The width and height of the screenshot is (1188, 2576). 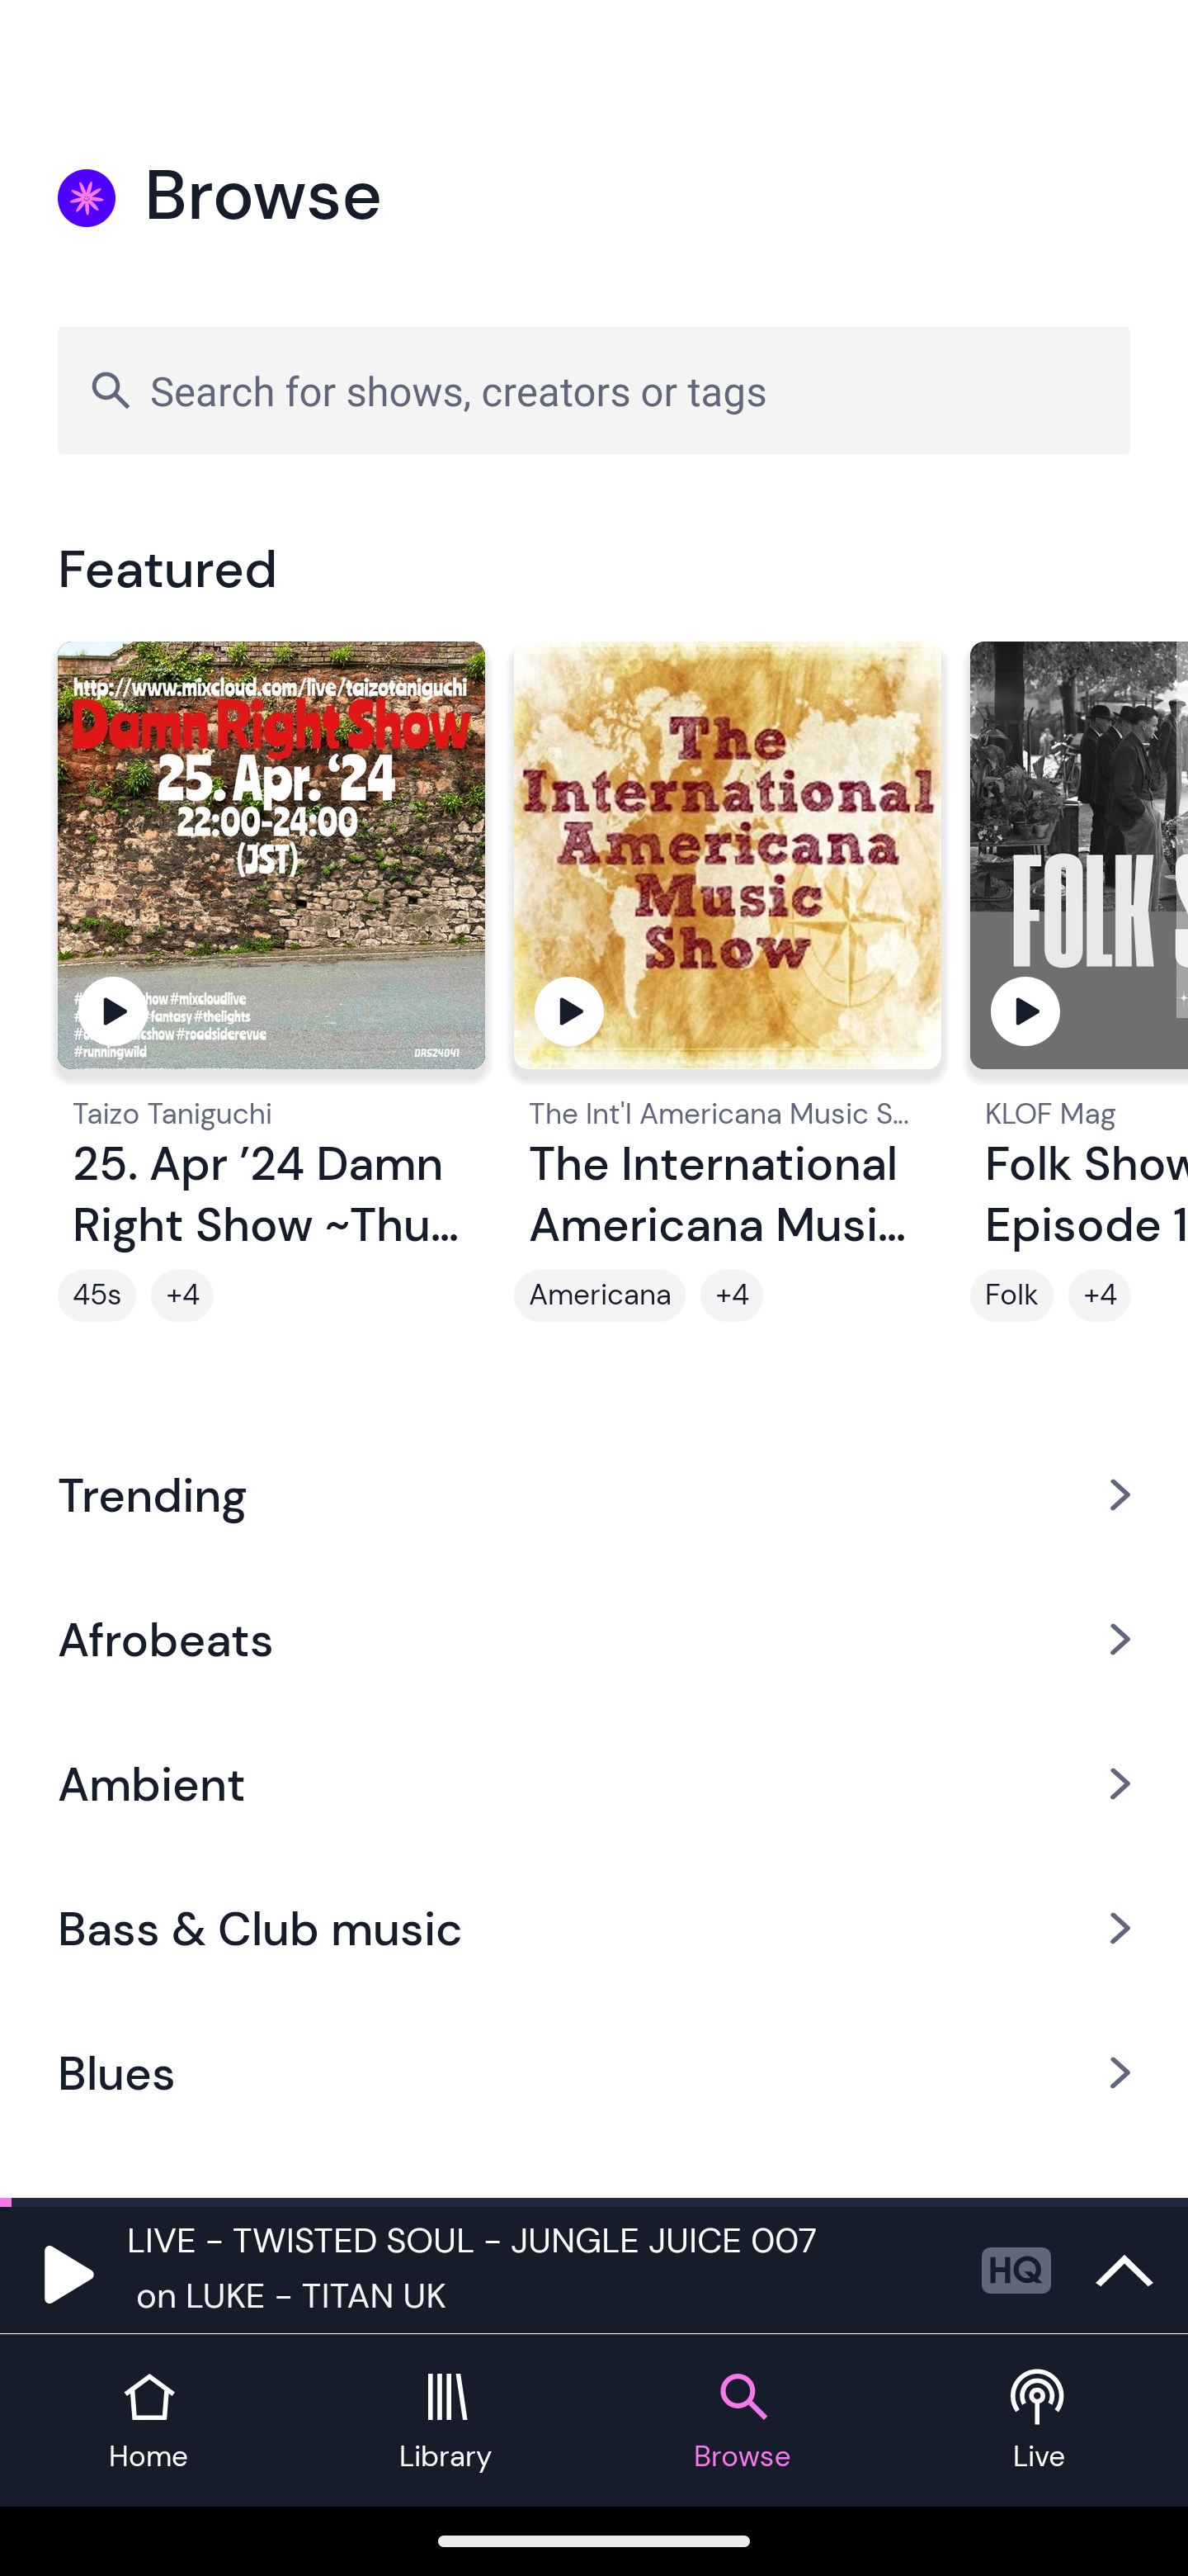 I want to click on Search for shows, creators or tags, so click(x=594, y=390).